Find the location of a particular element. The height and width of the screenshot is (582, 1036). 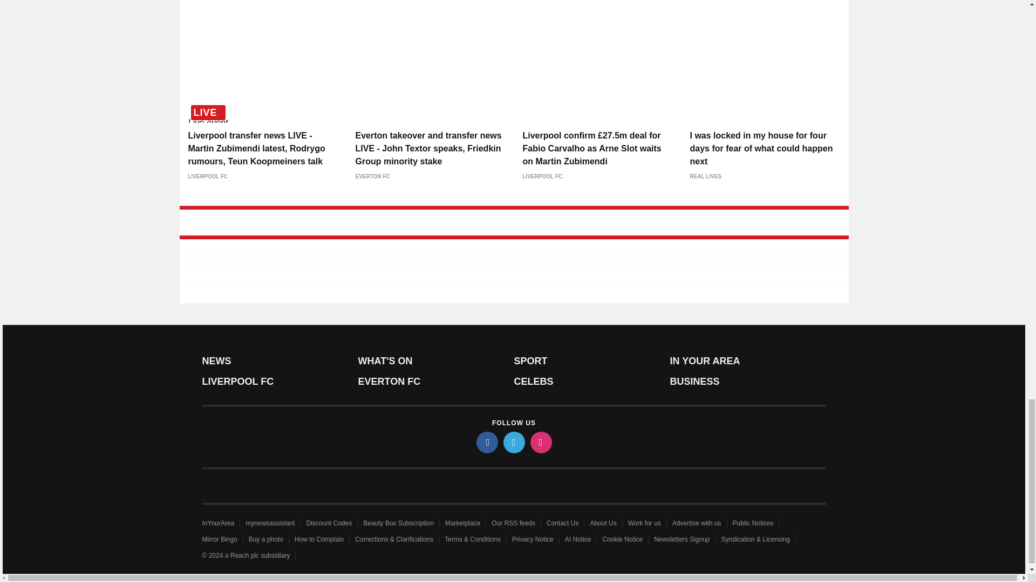

facebook is located at coordinates (486, 442).